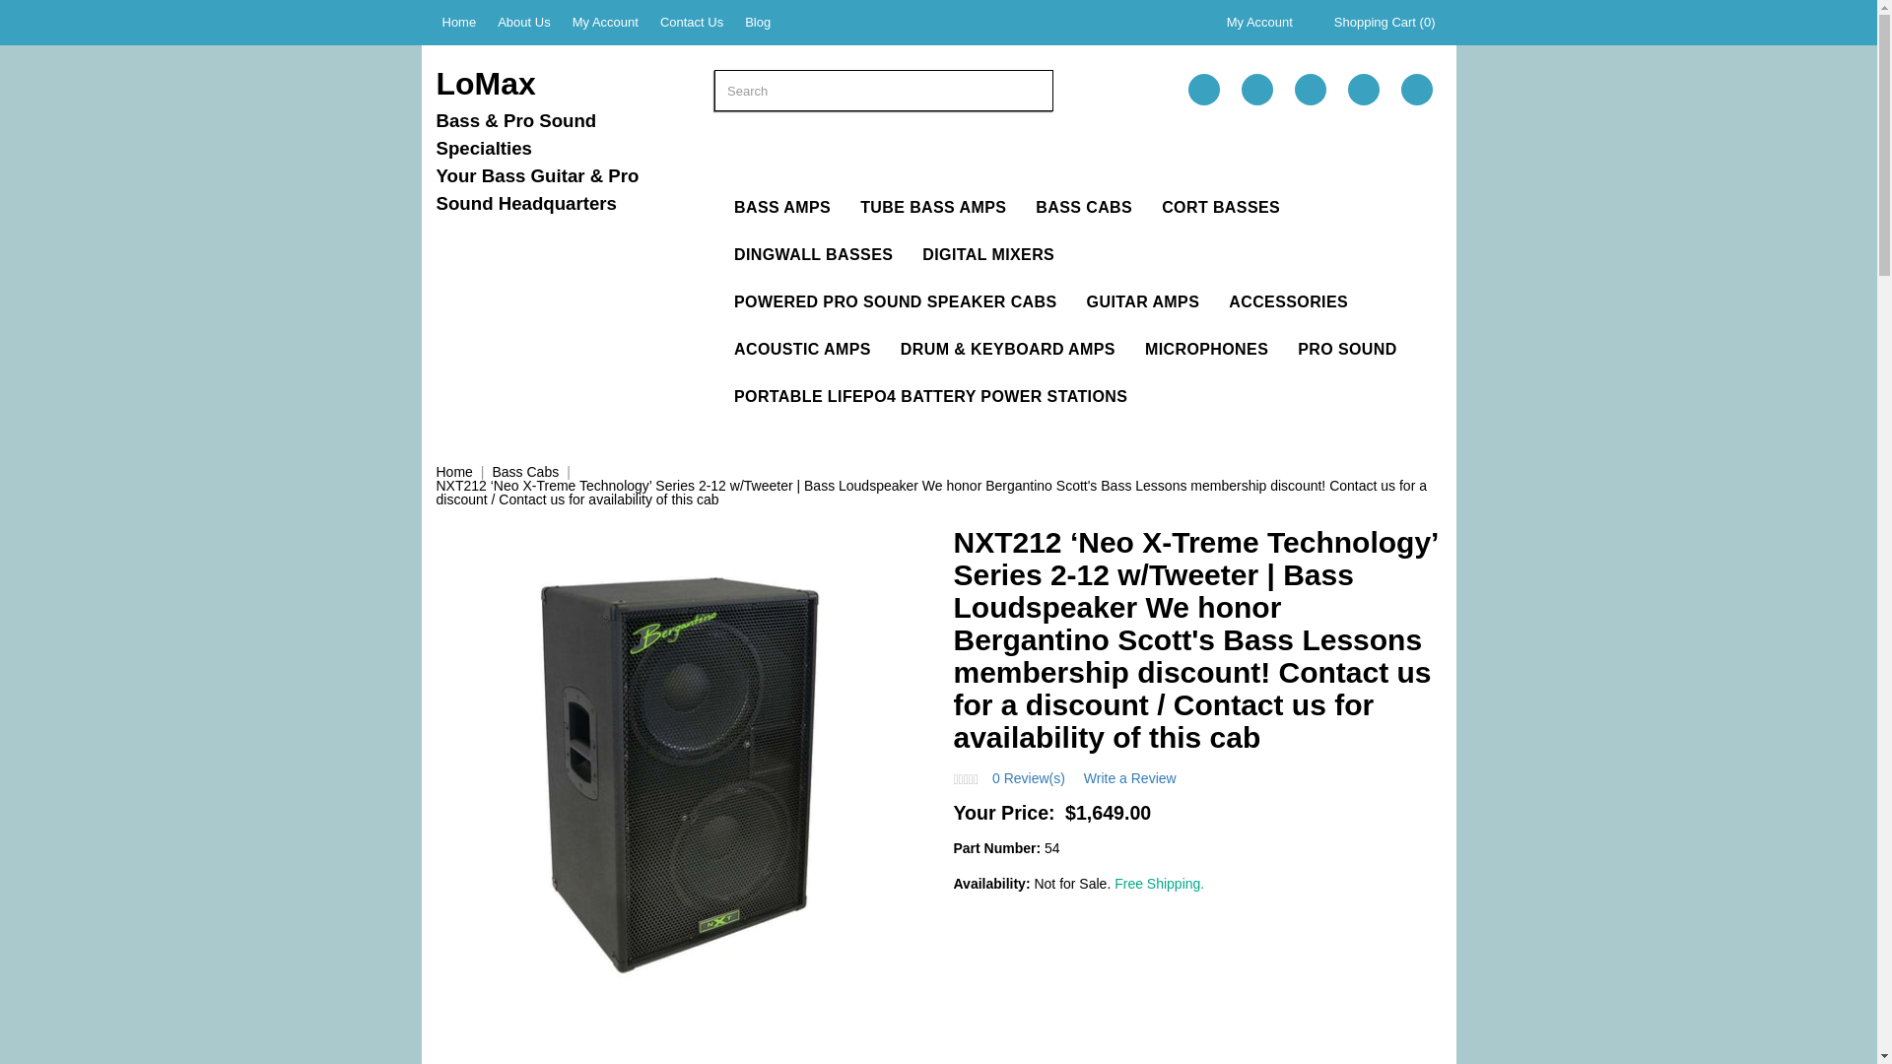 The width and height of the screenshot is (1892, 1064). I want to click on DIGITAL MIXERS, so click(987, 254).